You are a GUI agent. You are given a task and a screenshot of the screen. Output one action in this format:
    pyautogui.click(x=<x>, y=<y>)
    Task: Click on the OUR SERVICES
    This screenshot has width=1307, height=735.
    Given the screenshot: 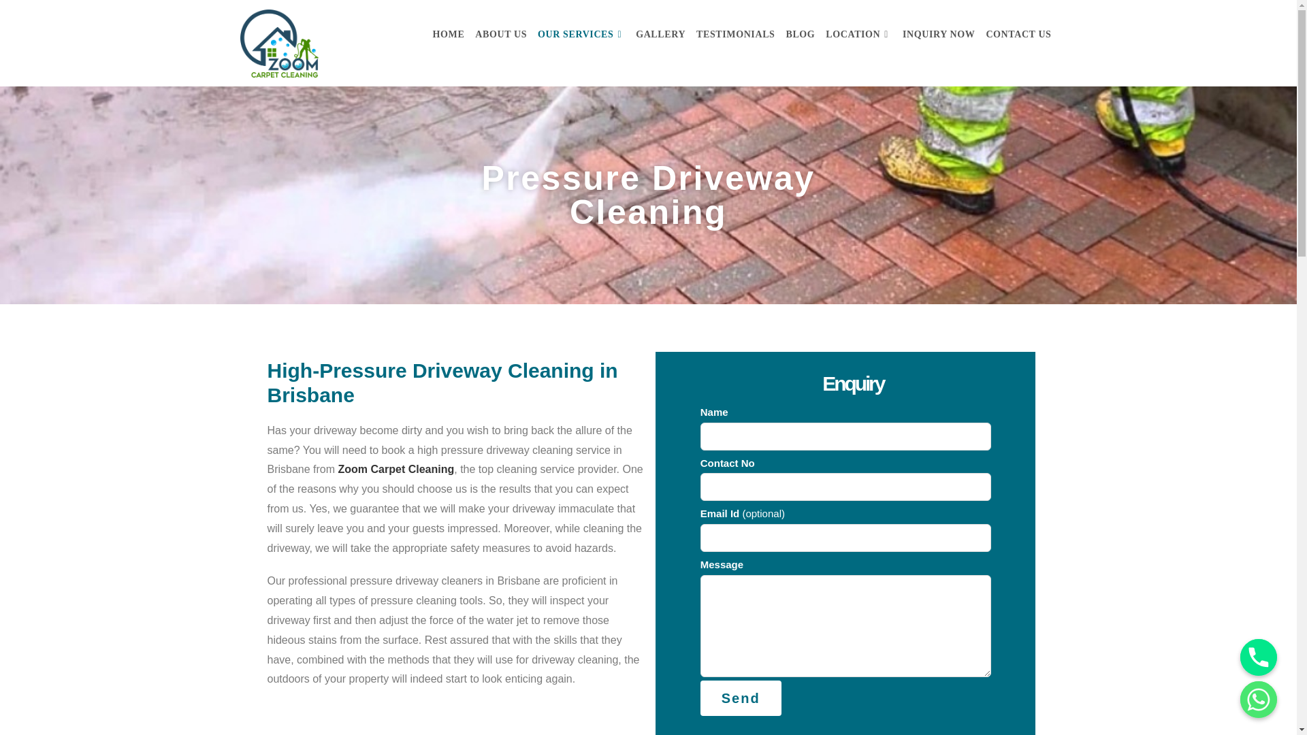 What is the action you would take?
    pyautogui.click(x=581, y=34)
    